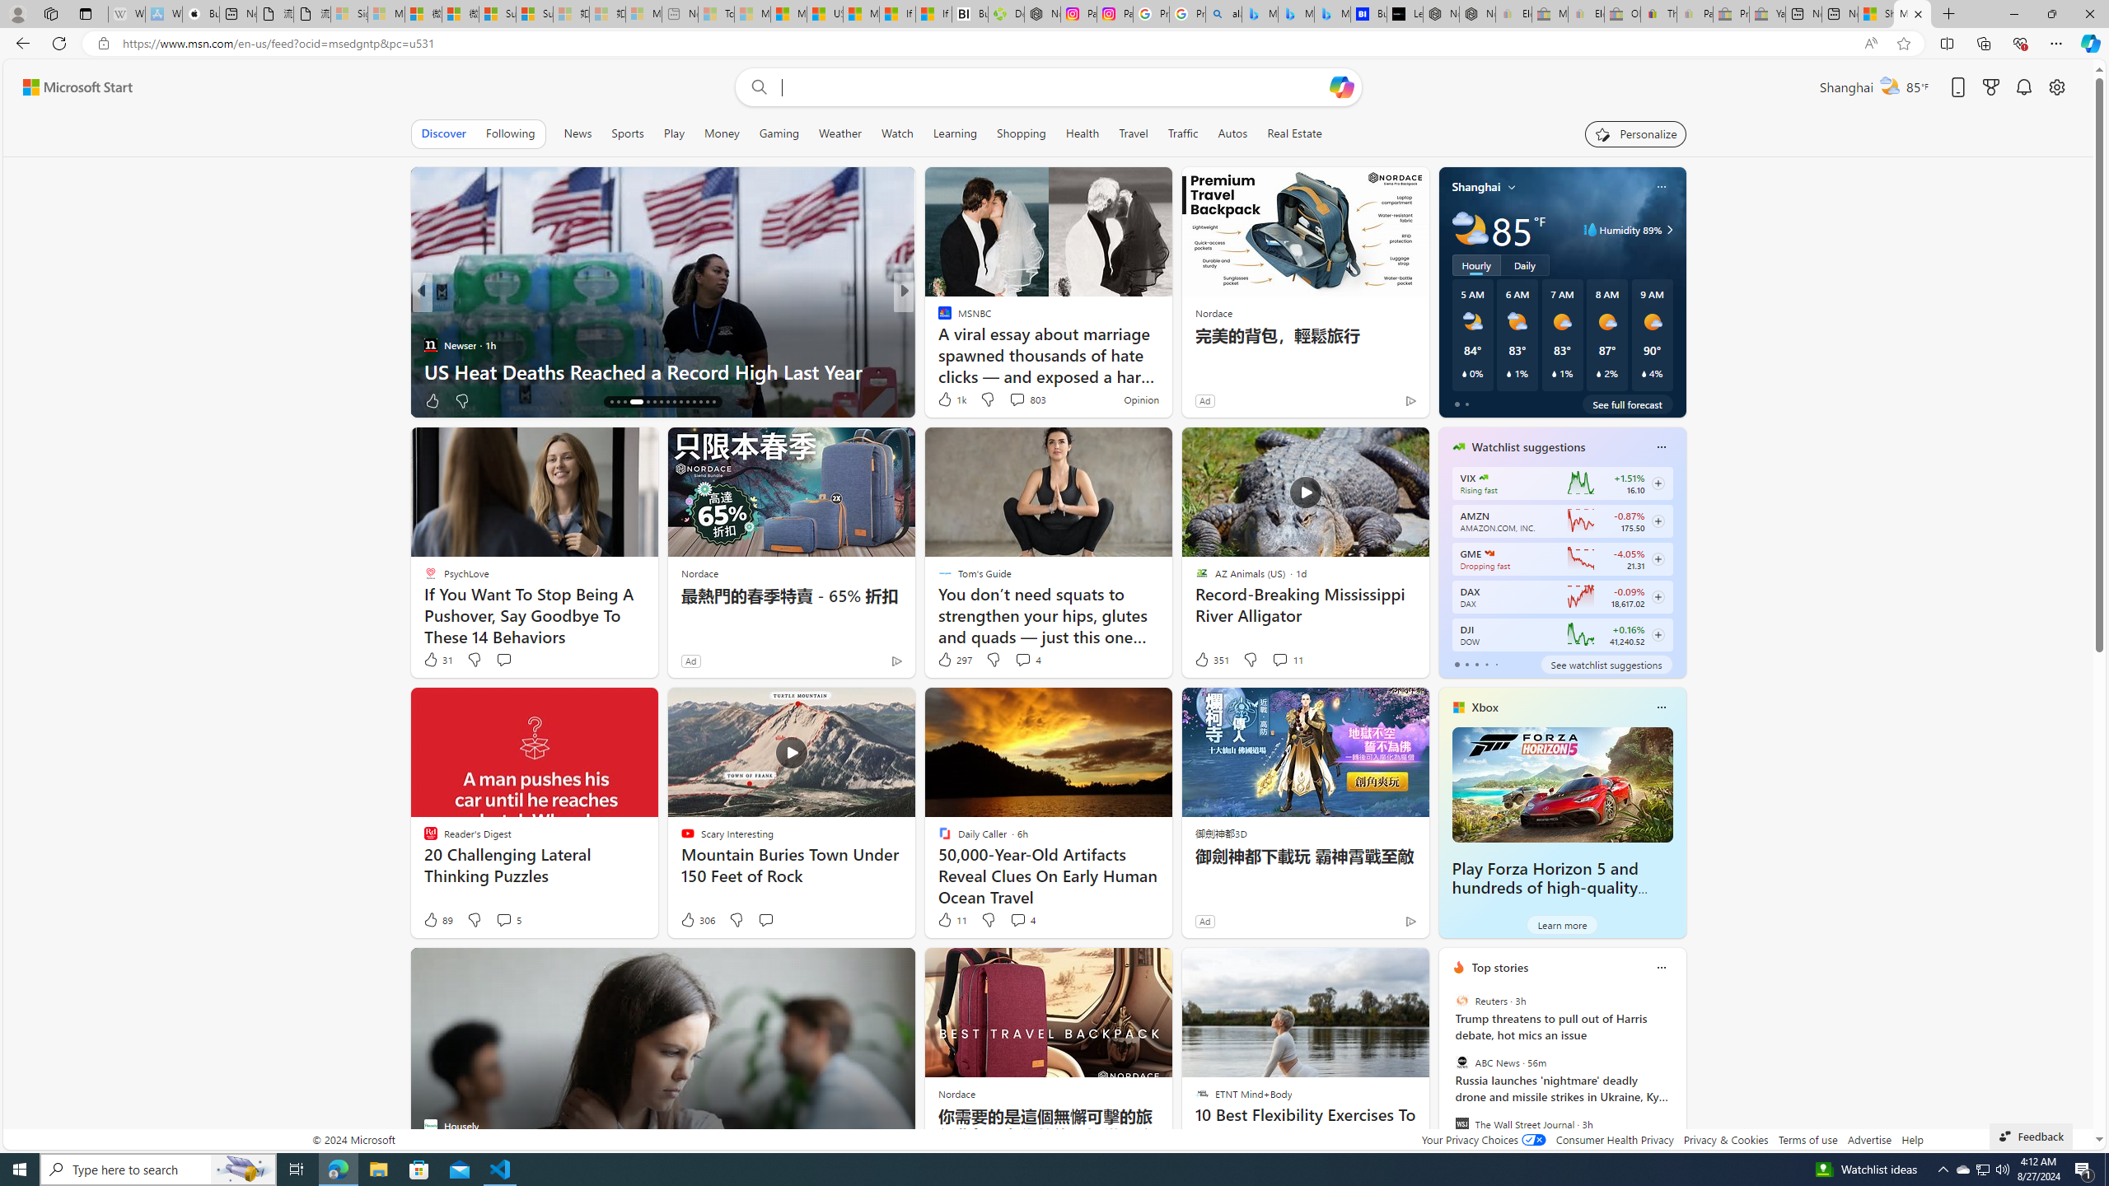 Image resolution: width=2109 pixels, height=1186 pixels. What do you see at coordinates (1333, 14) in the screenshot?
I see `Microsoft Bing Travel - Shangri-La Hotel Bangkok` at bounding box center [1333, 14].